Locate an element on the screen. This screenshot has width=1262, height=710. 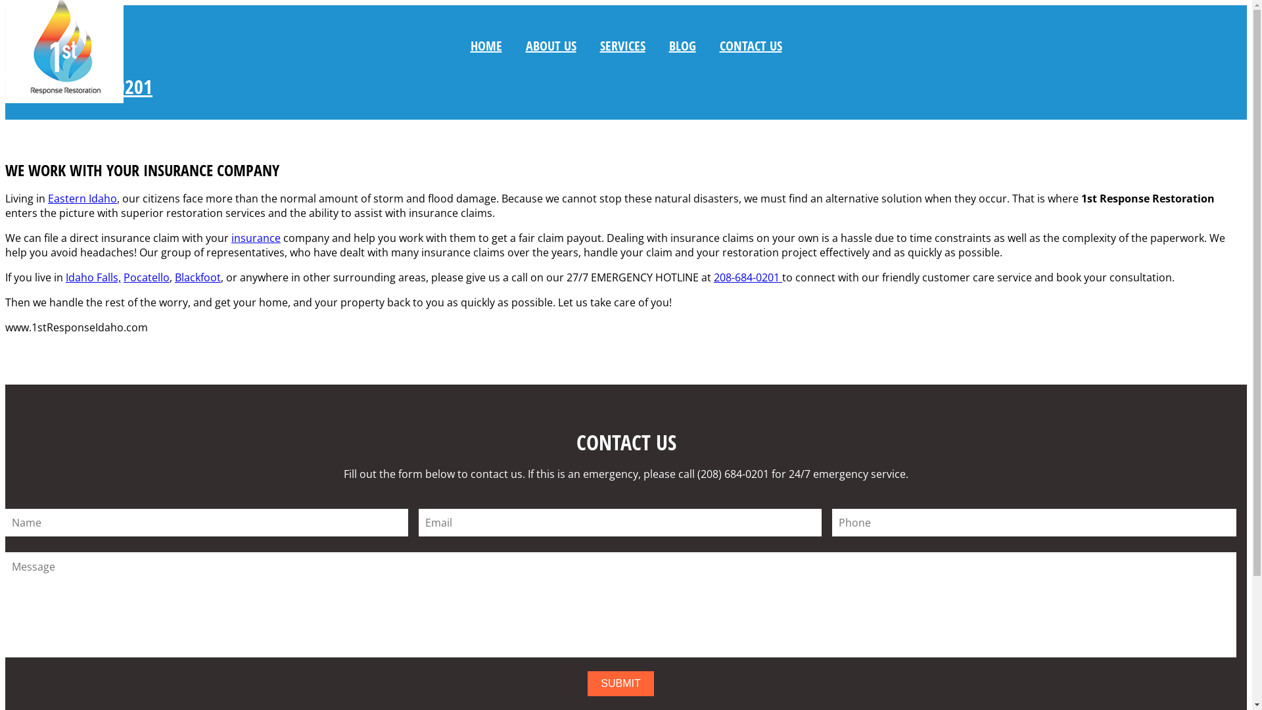
Submit is located at coordinates (620, 684).